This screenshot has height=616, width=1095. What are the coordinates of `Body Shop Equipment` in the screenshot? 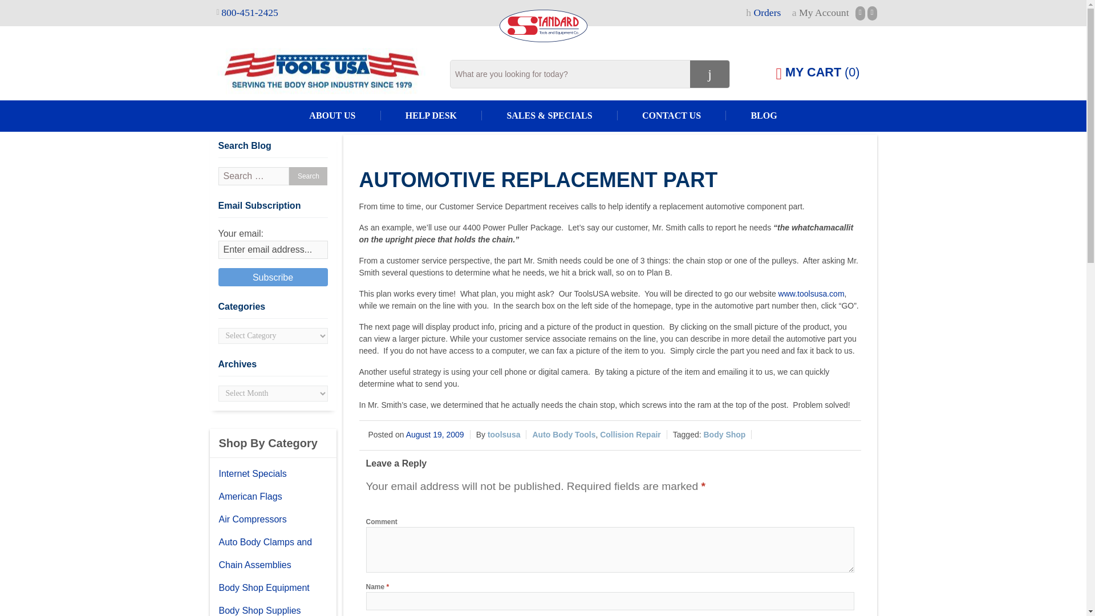 It's located at (273, 587).